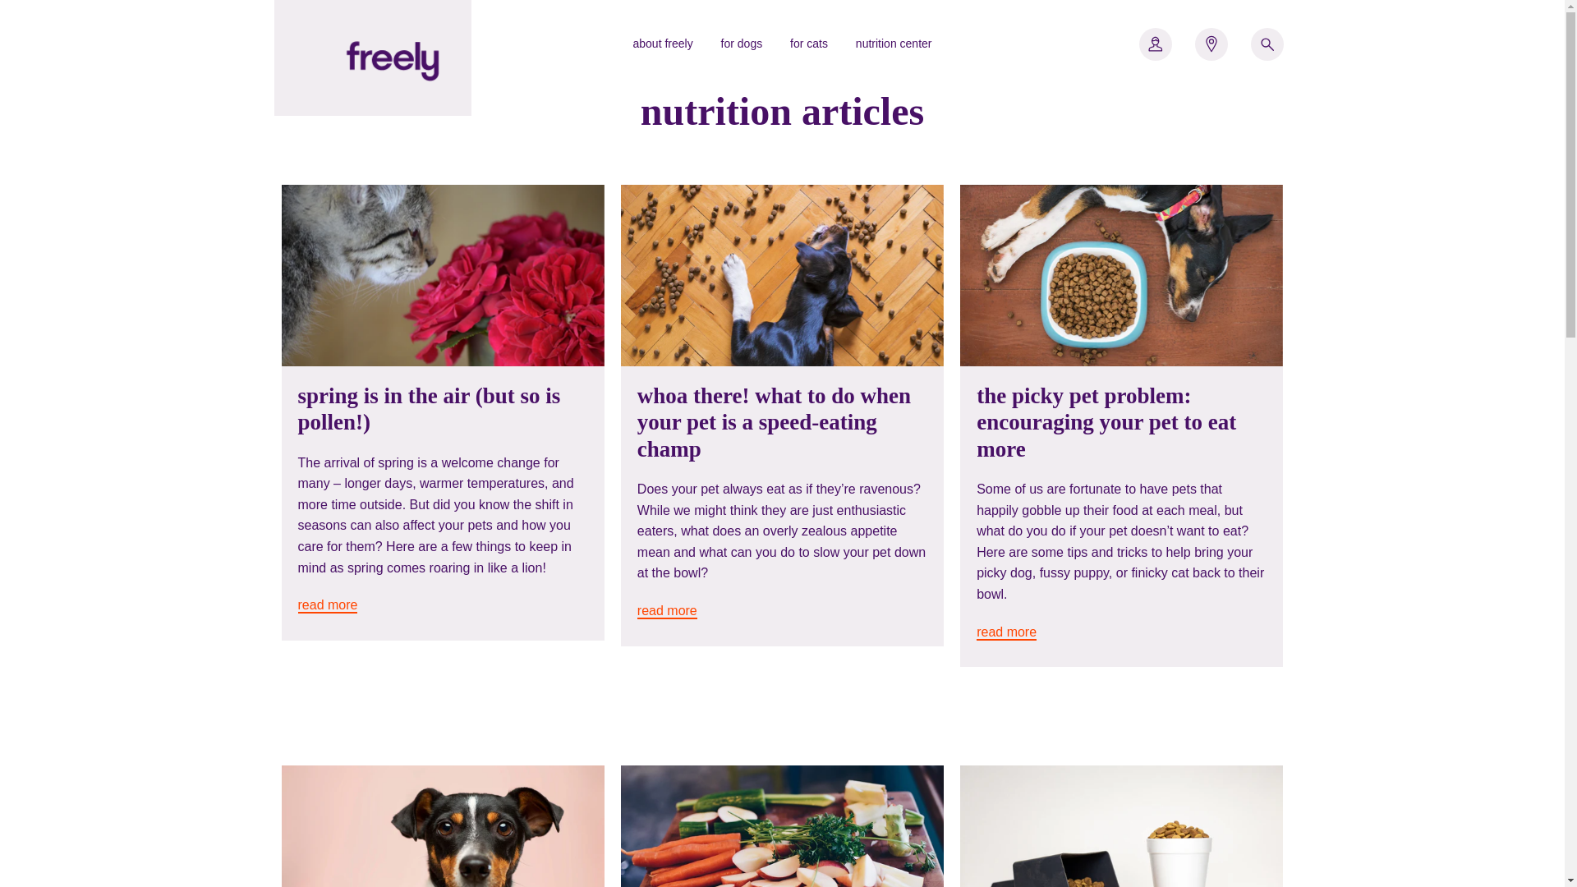  Describe the element at coordinates (808, 44) in the screenshot. I see `for cats` at that location.